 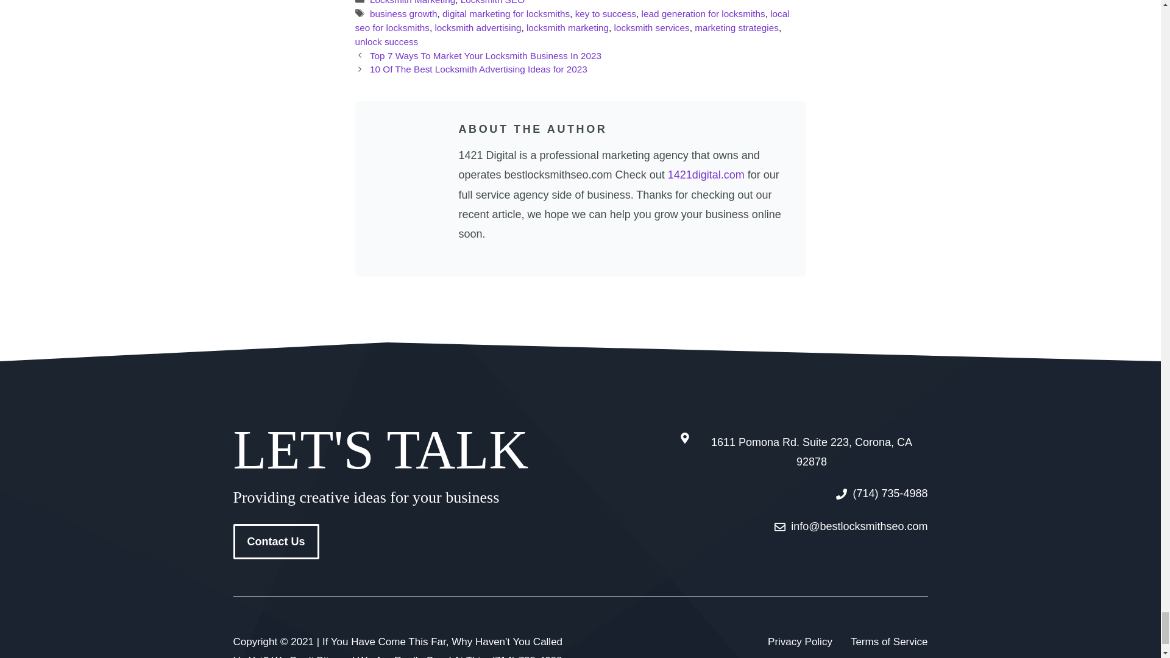 What do you see at coordinates (485, 56) in the screenshot?
I see `Previous` at bounding box center [485, 56].